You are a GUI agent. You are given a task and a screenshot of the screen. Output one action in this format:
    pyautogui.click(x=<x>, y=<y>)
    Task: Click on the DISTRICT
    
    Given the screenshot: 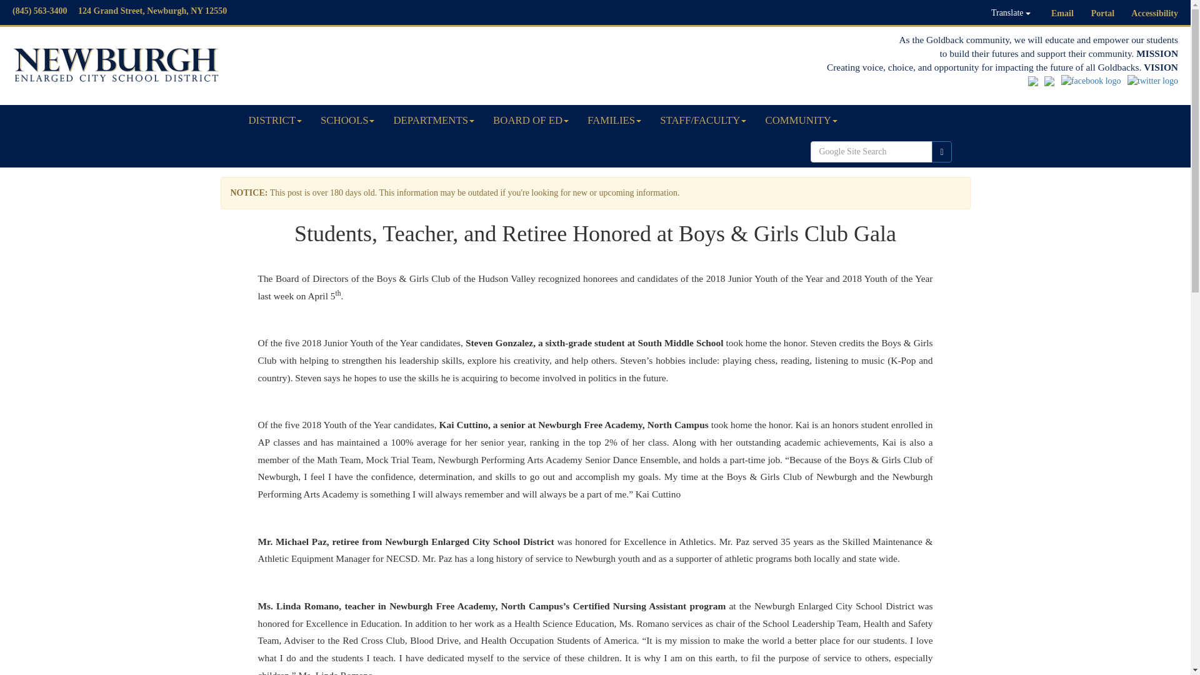 What is the action you would take?
    pyautogui.click(x=275, y=121)
    